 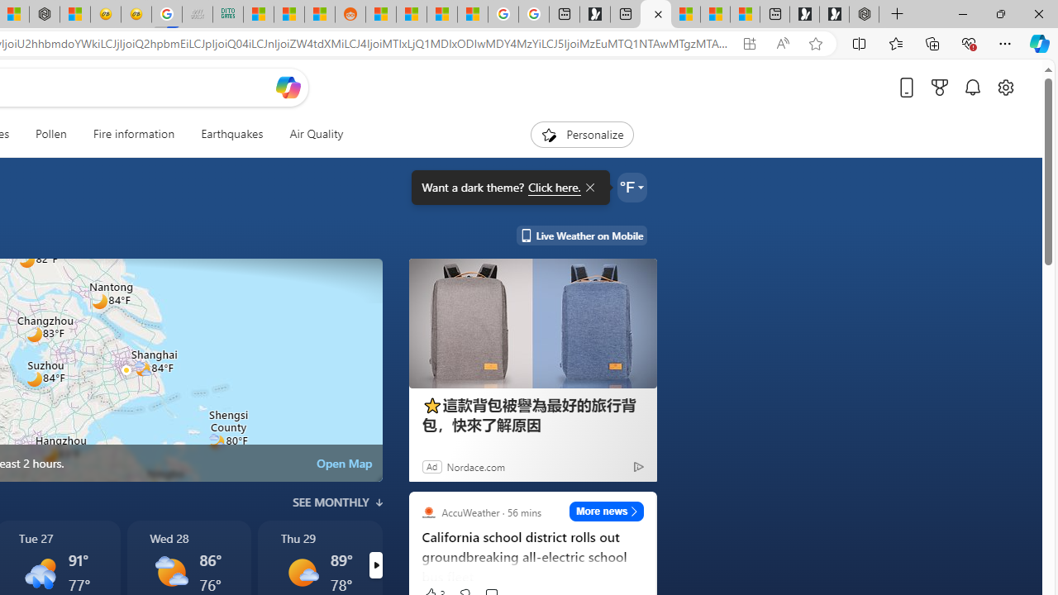 What do you see at coordinates (134, 134) in the screenshot?
I see `Fire information` at bounding box center [134, 134].